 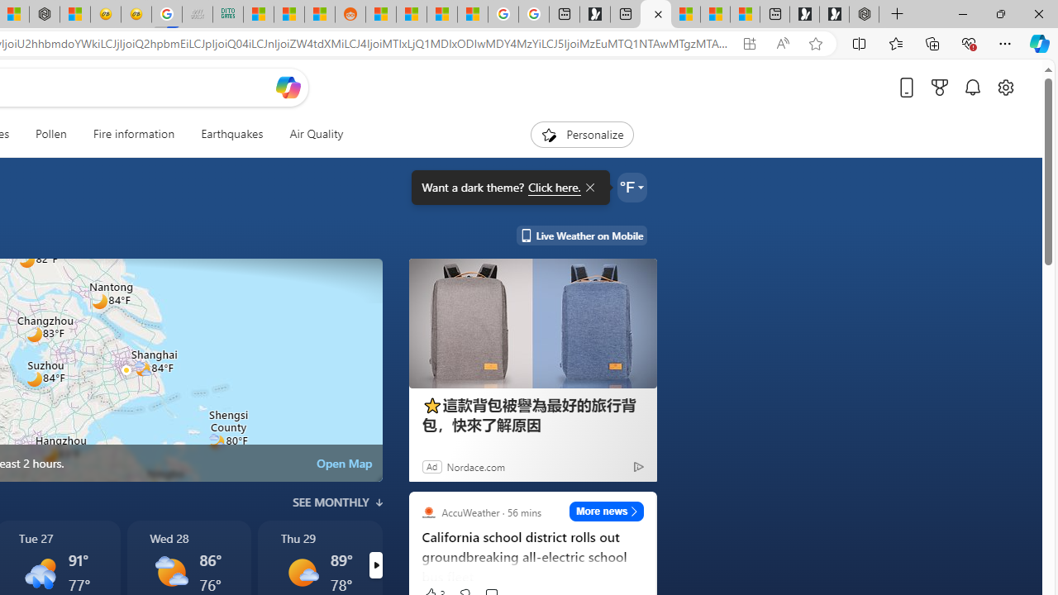 What do you see at coordinates (134, 134) in the screenshot?
I see `Fire information` at bounding box center [134, 134].